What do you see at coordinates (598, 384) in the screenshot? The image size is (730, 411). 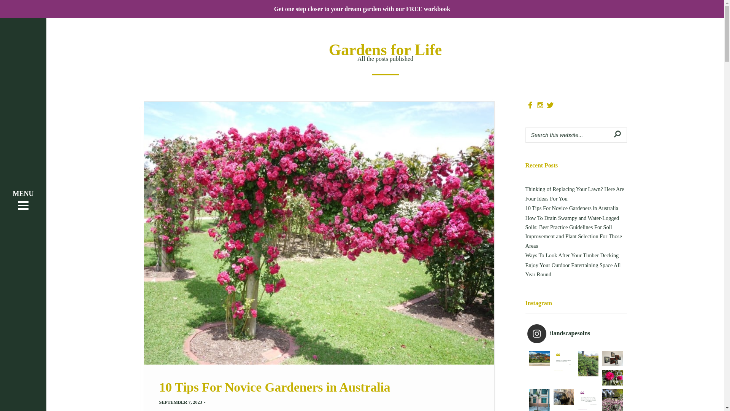 I see `contact@inspiringlandscapes.com.au` at bounding box center [598, 384].